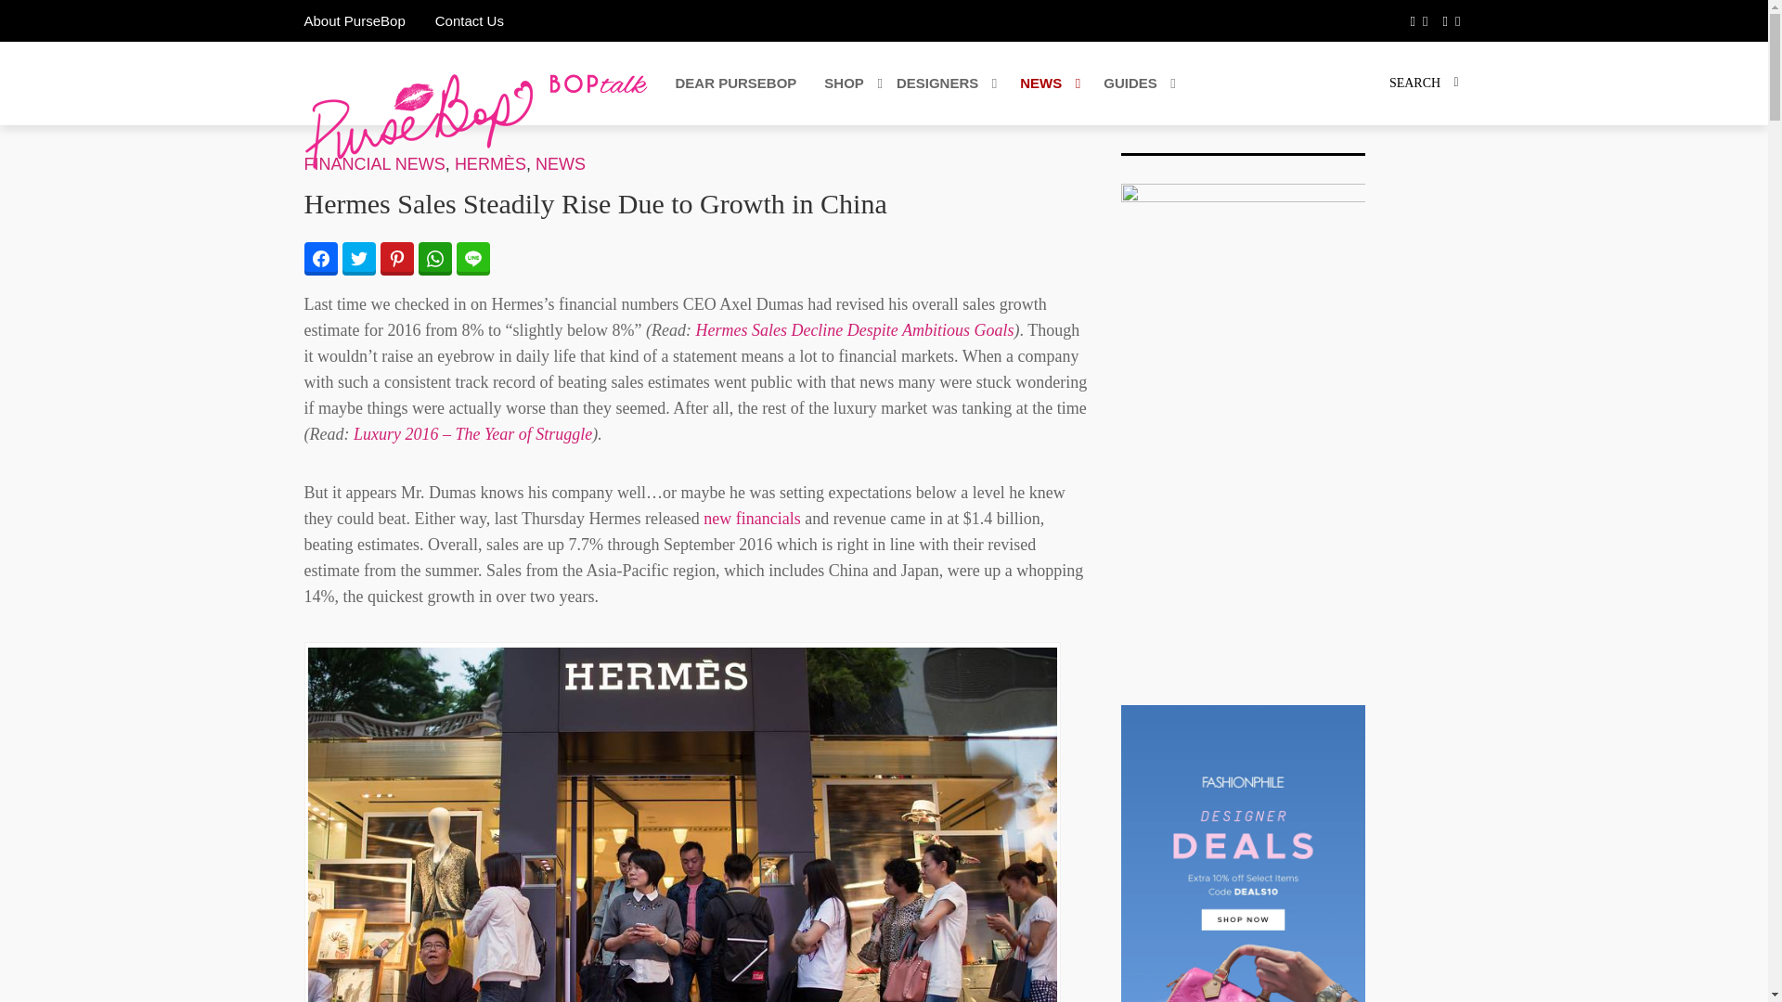 The width and height of the screenshot is (1782, 1002). What do you see at coordinates (397, 259) in the screenshot?
I see `Share on Pinterest` at bounding box center [397, 259].